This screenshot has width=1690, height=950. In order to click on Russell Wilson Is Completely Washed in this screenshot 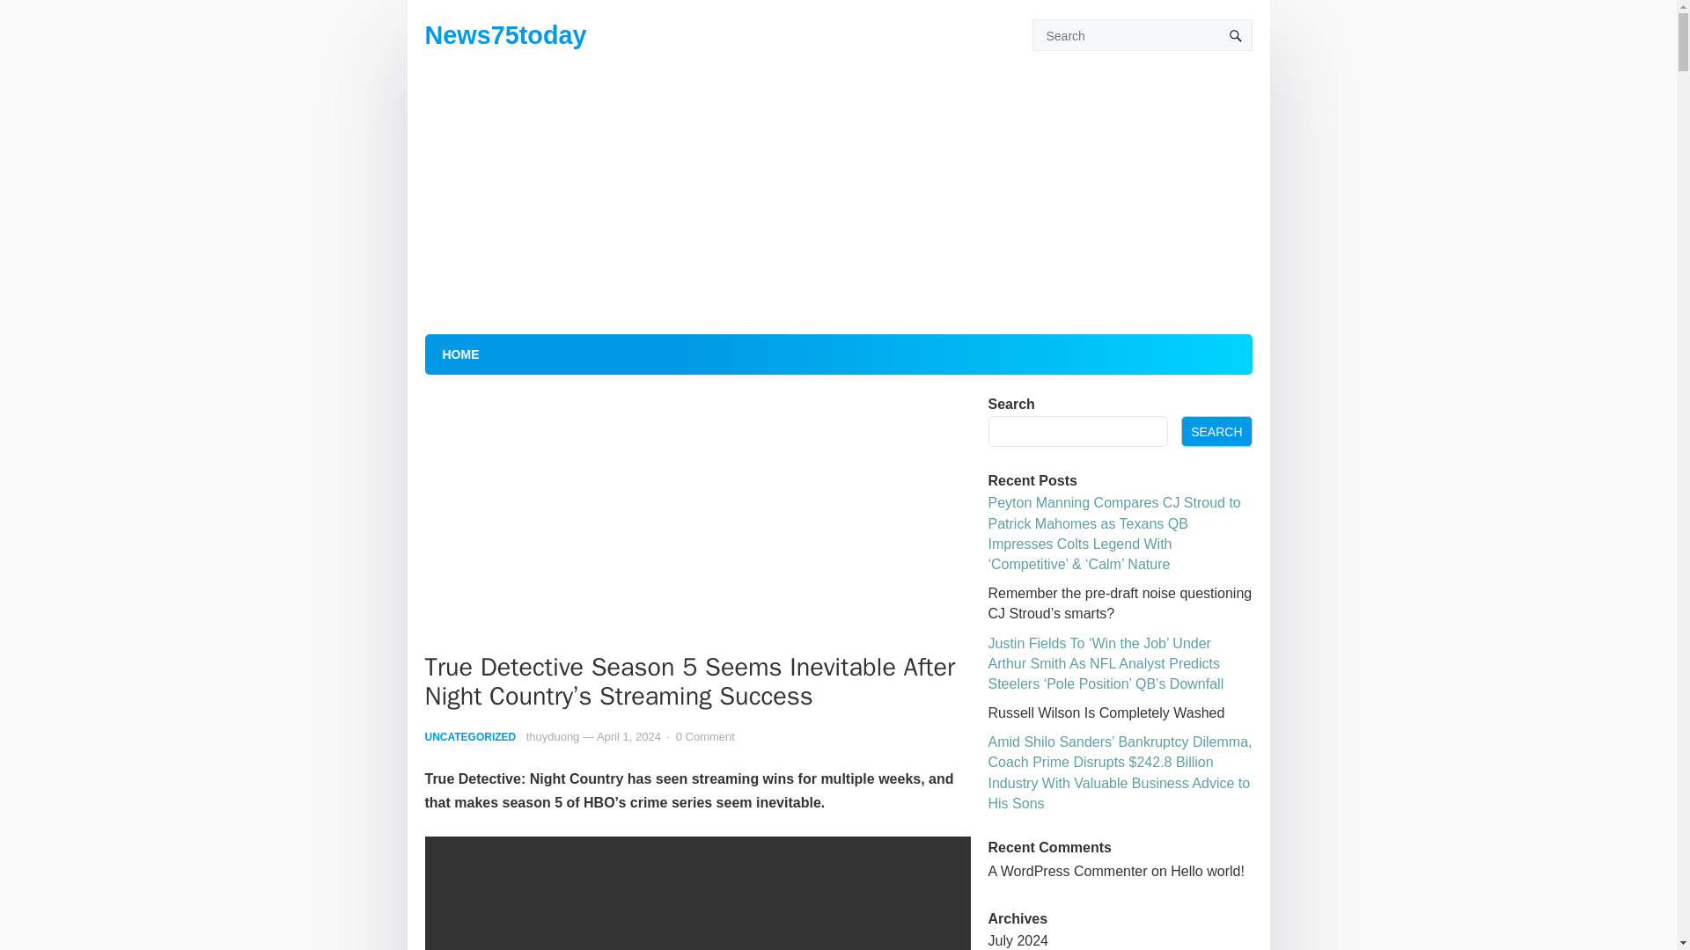, I will do `click(1106, 712)`.